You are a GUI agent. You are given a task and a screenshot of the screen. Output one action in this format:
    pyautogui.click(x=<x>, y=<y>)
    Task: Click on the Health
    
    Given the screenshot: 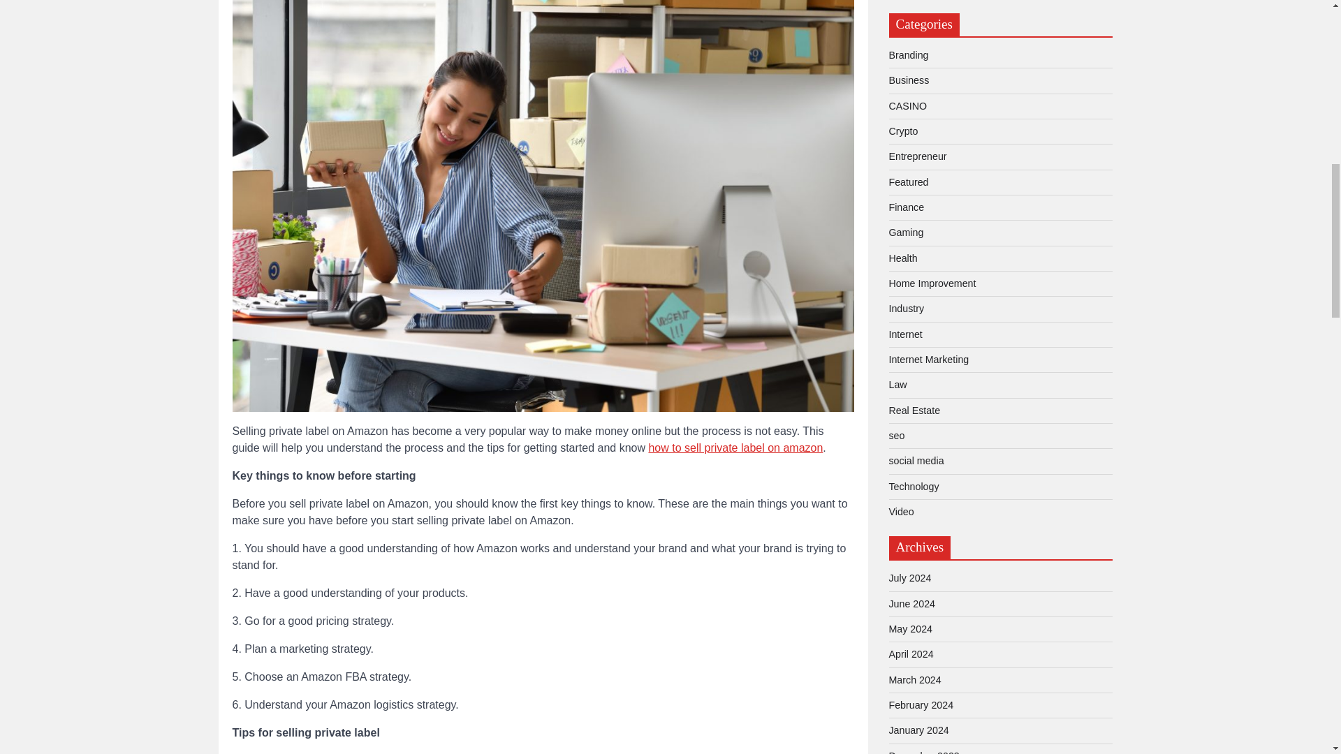 What is the action you would take?
    pyautogui.click(x=902, y=258)
    